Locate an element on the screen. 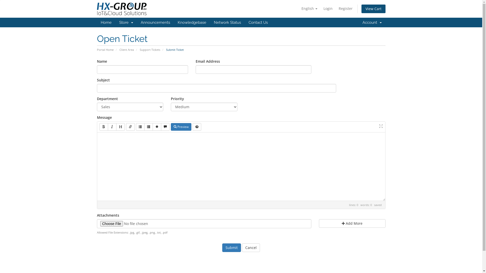 Image resolution: width=486 pixels, height=273 pixels. Heading is located at coordinates (120, 127).